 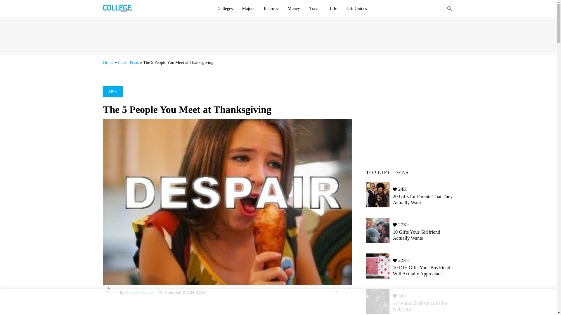 What do you see at coordinates (333, 8) in the screenshot?
I see `Life` at bounding box center [333, 8].